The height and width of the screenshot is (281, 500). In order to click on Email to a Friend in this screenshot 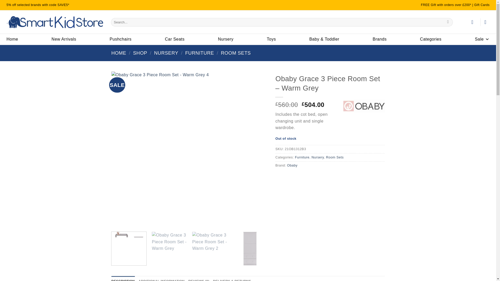, I will do `click(298, 177)`.